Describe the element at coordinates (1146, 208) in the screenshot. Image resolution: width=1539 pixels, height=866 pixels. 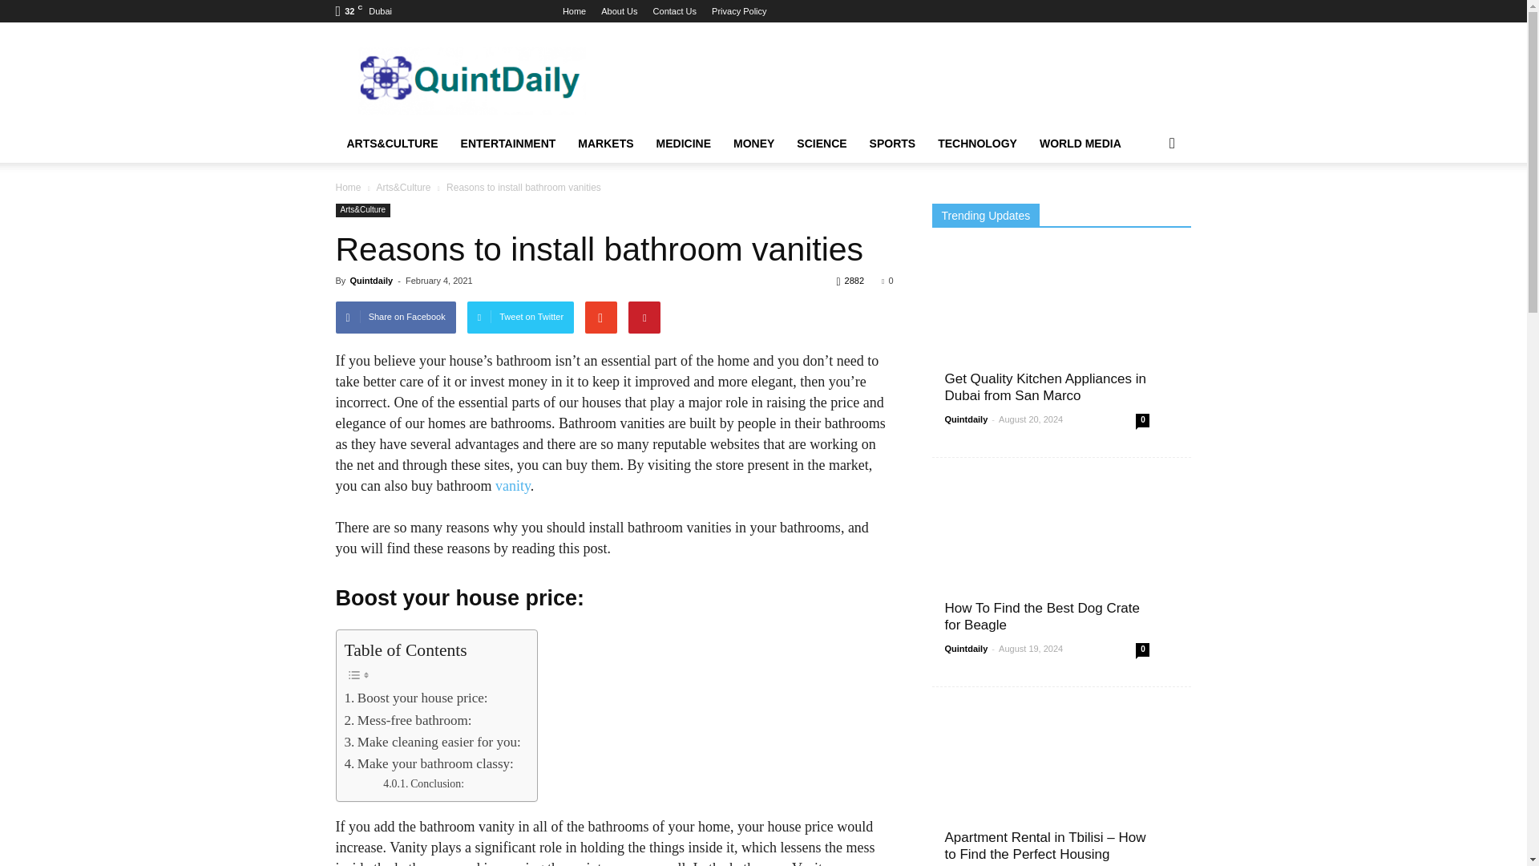
I see `Search` at that location.